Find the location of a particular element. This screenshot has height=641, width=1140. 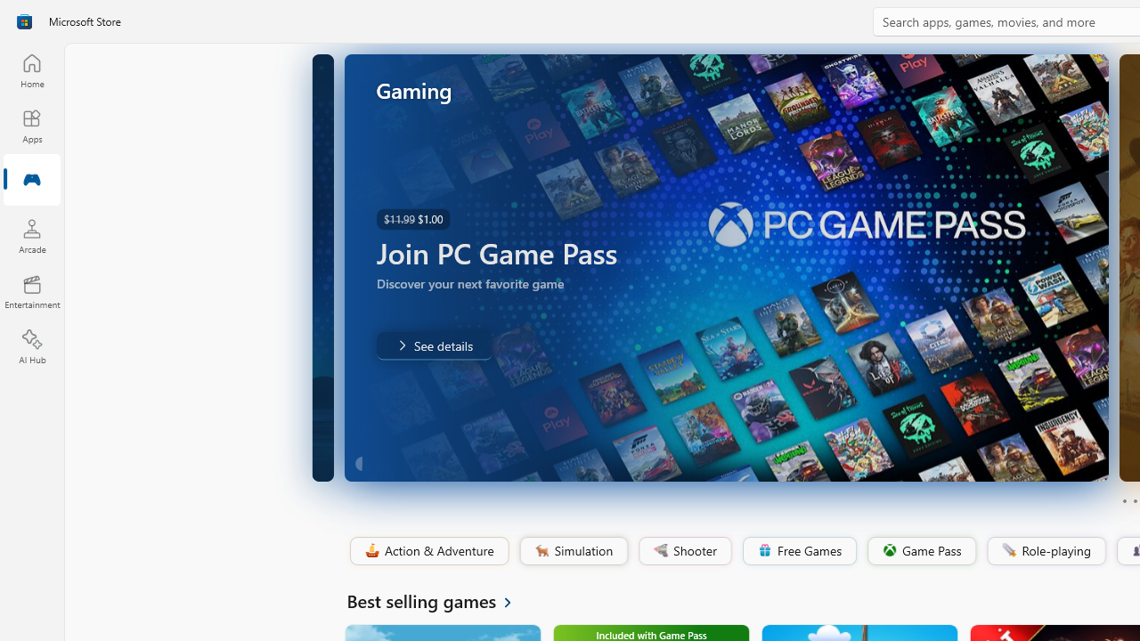

Game Pass is located at coordinates (920, 551).